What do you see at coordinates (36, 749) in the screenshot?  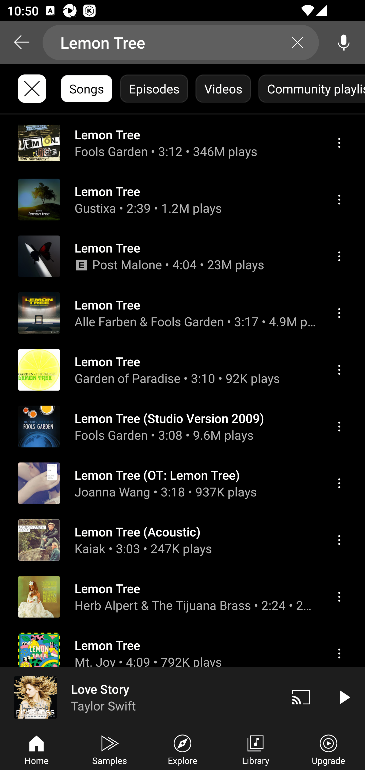 I see `Home` at bounding box center [36, 749].